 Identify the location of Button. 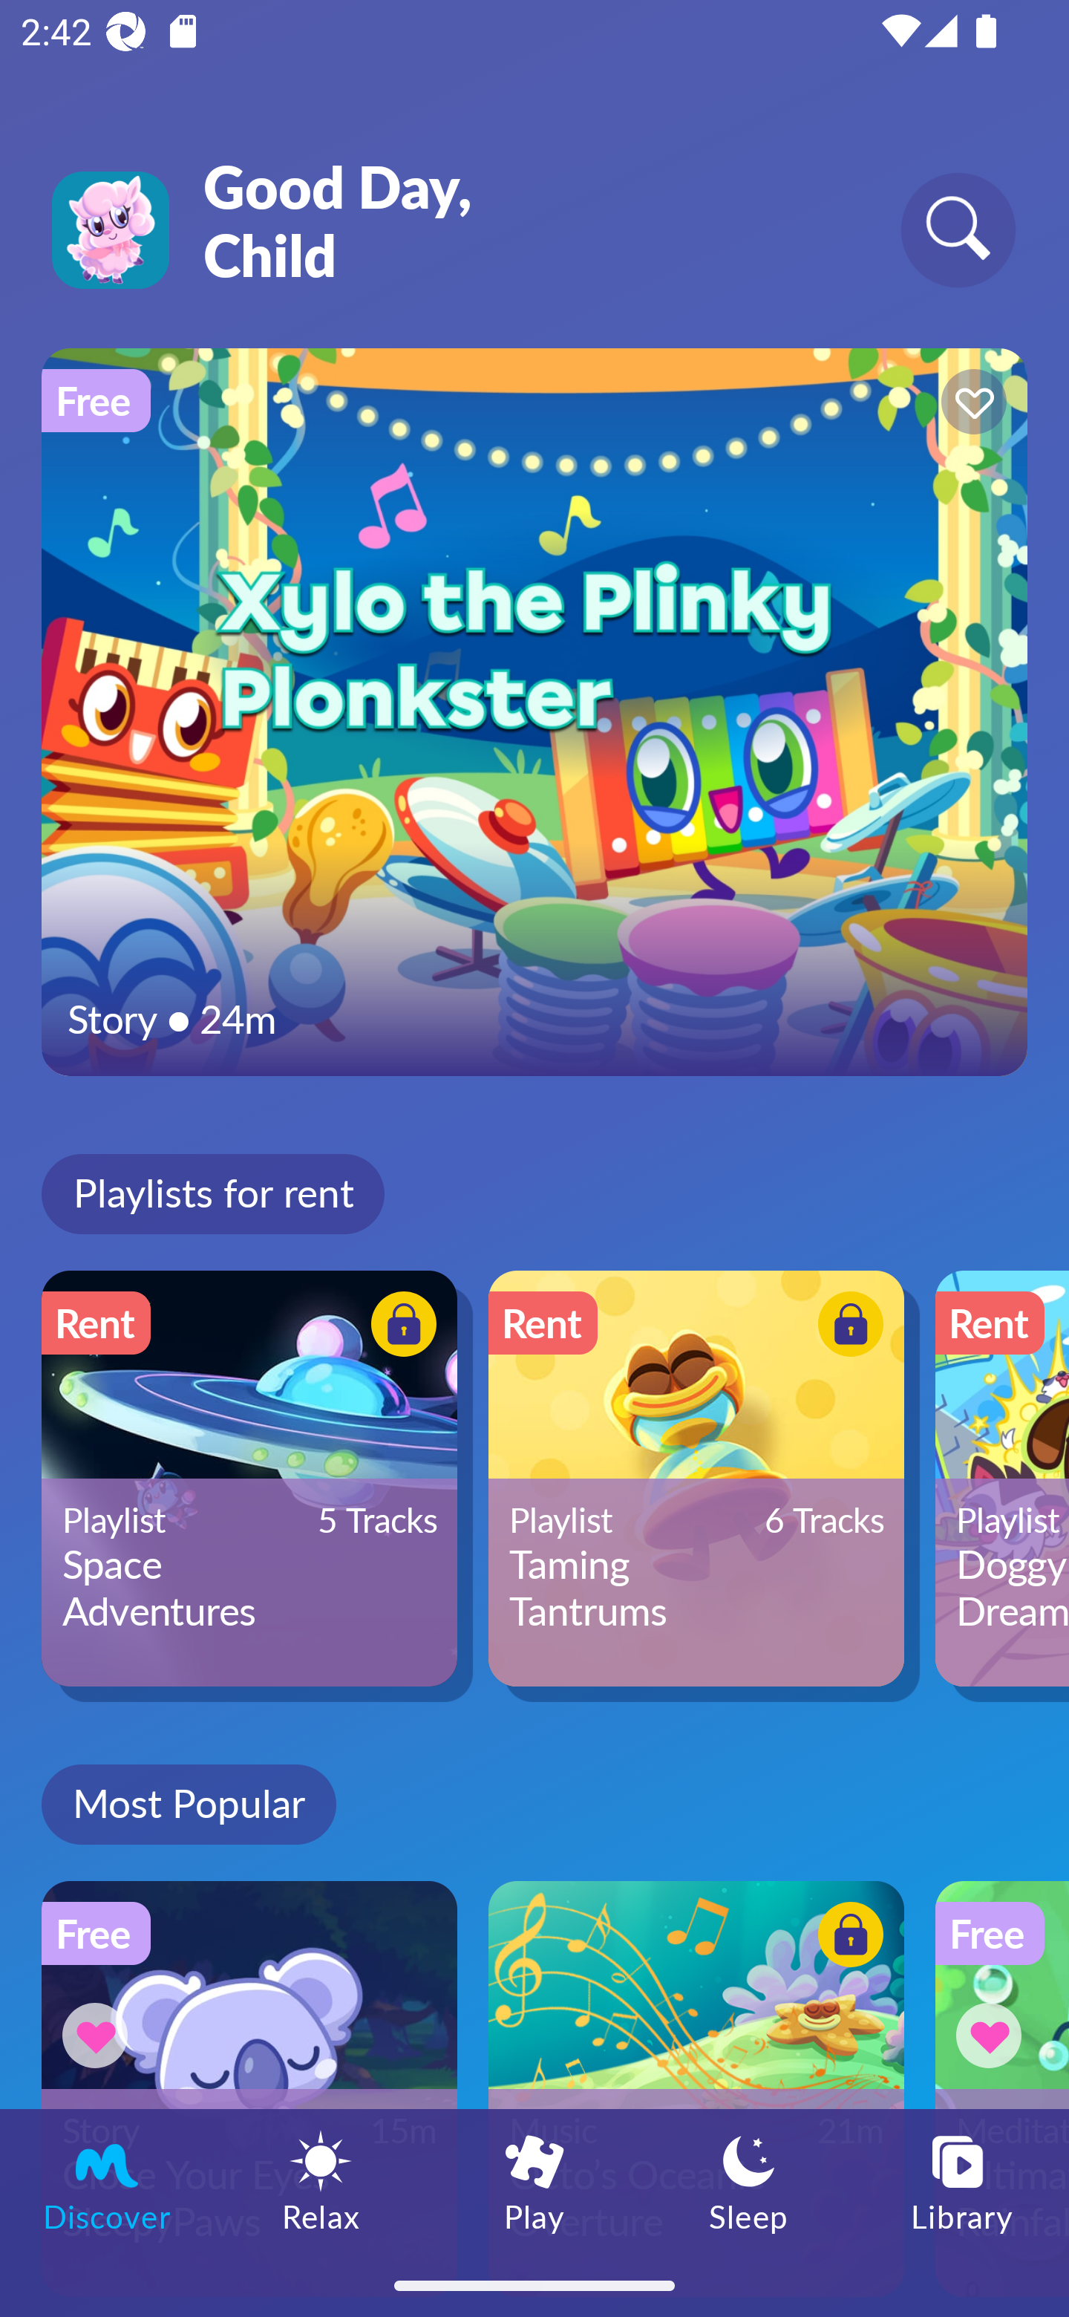
(846, 1939).